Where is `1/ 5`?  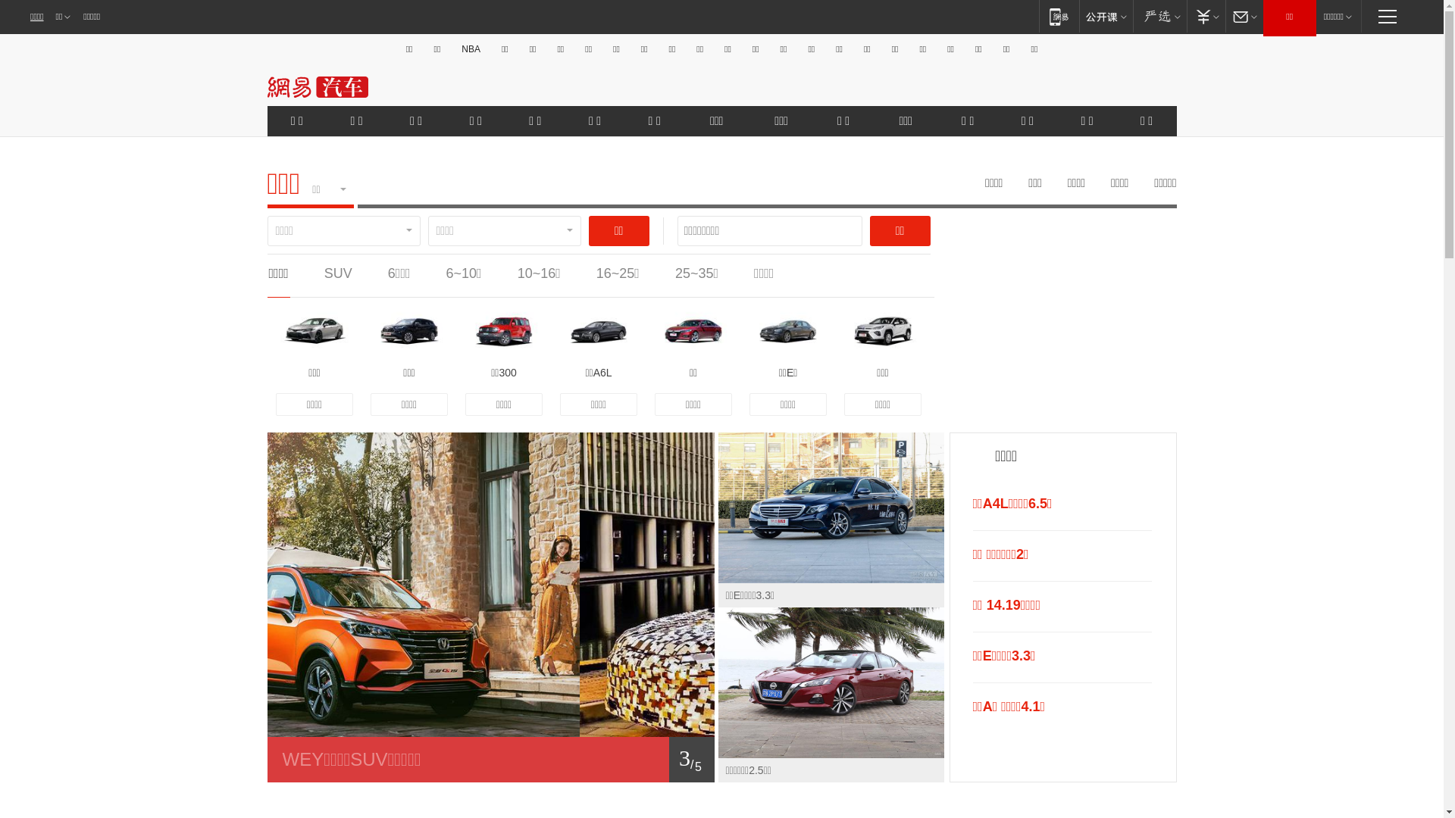
1/ 5 is located at coordinates (490, 760).